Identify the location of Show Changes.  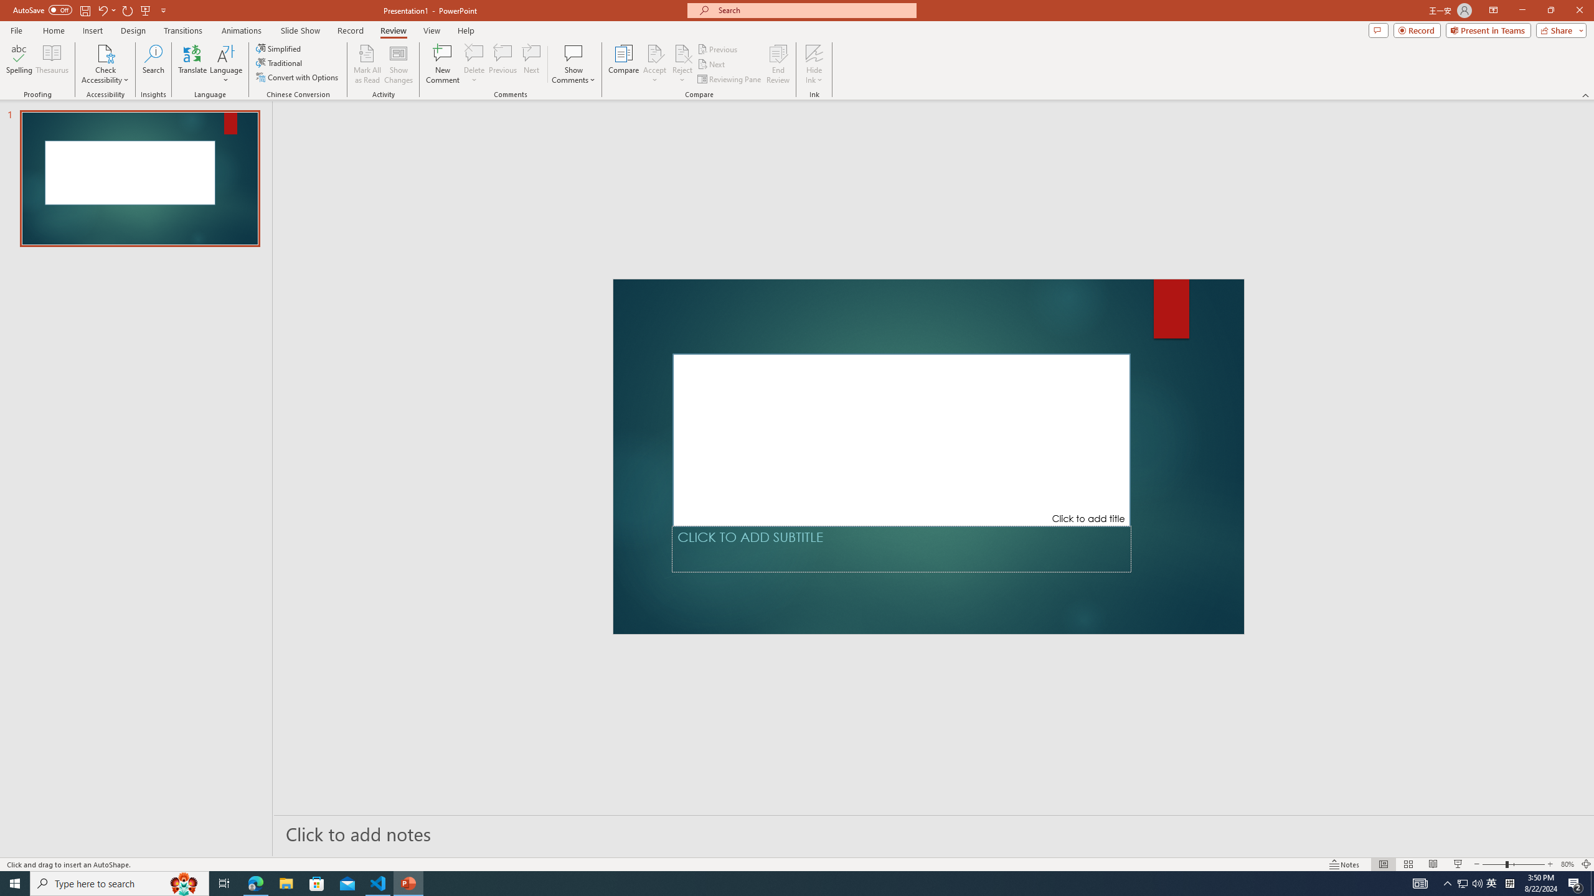
(398, 64).